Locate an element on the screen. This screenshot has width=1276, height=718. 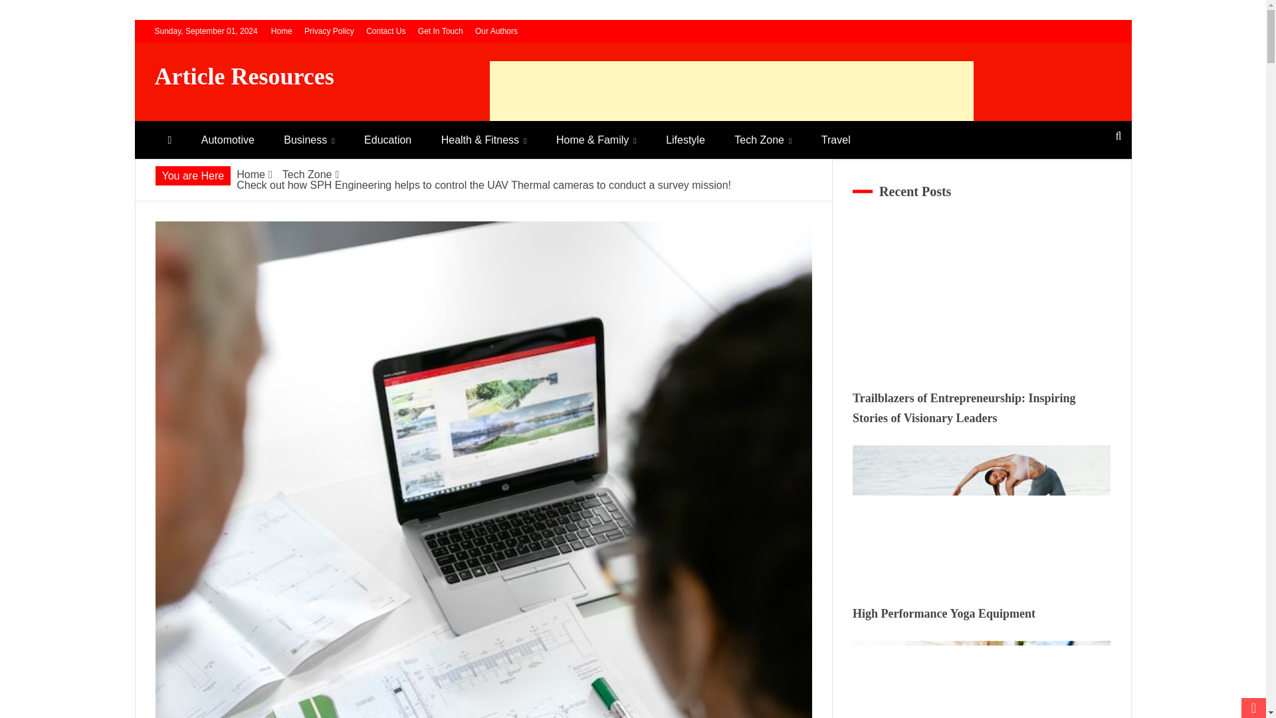
Home is located at coordinates (281, 31).